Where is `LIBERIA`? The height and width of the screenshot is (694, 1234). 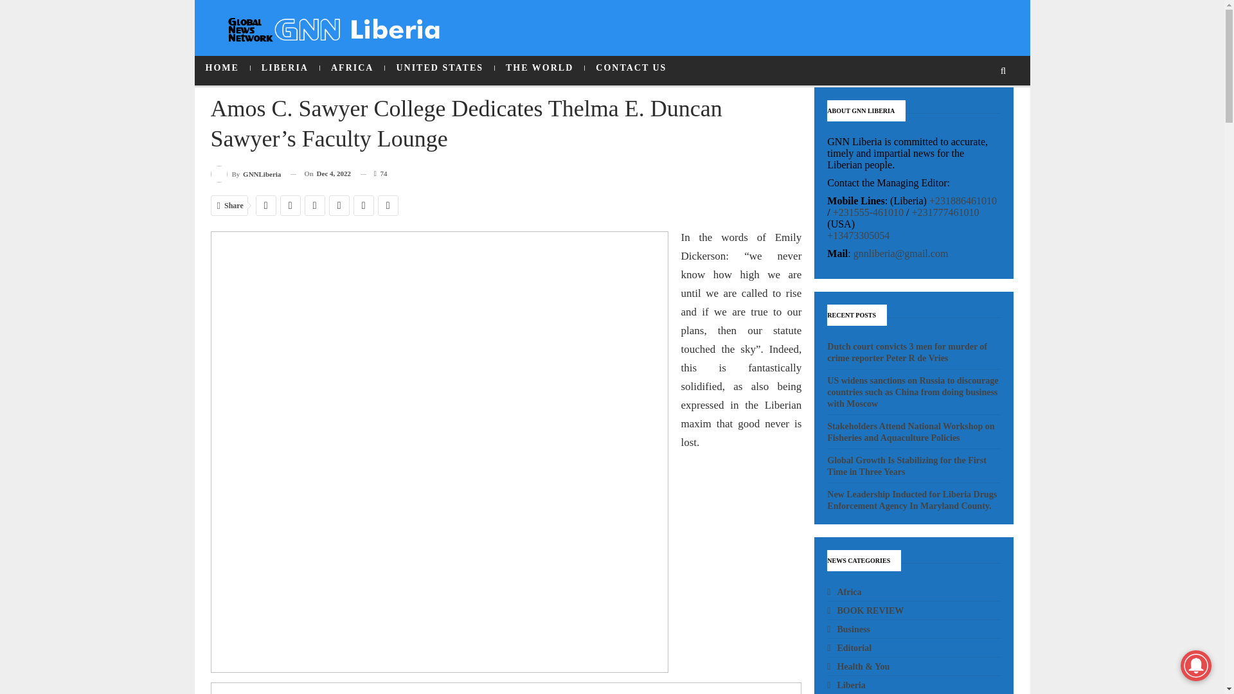 LIBERIA is located at coordinates (285, 68).